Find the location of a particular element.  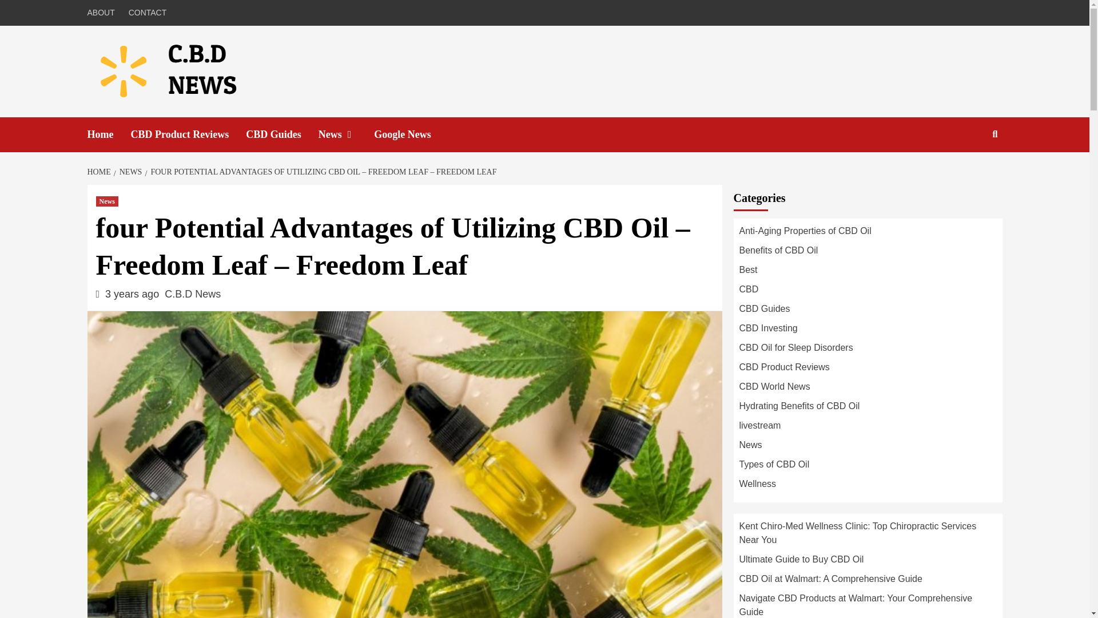

CBD Guides is located at coordinates (282, 134).